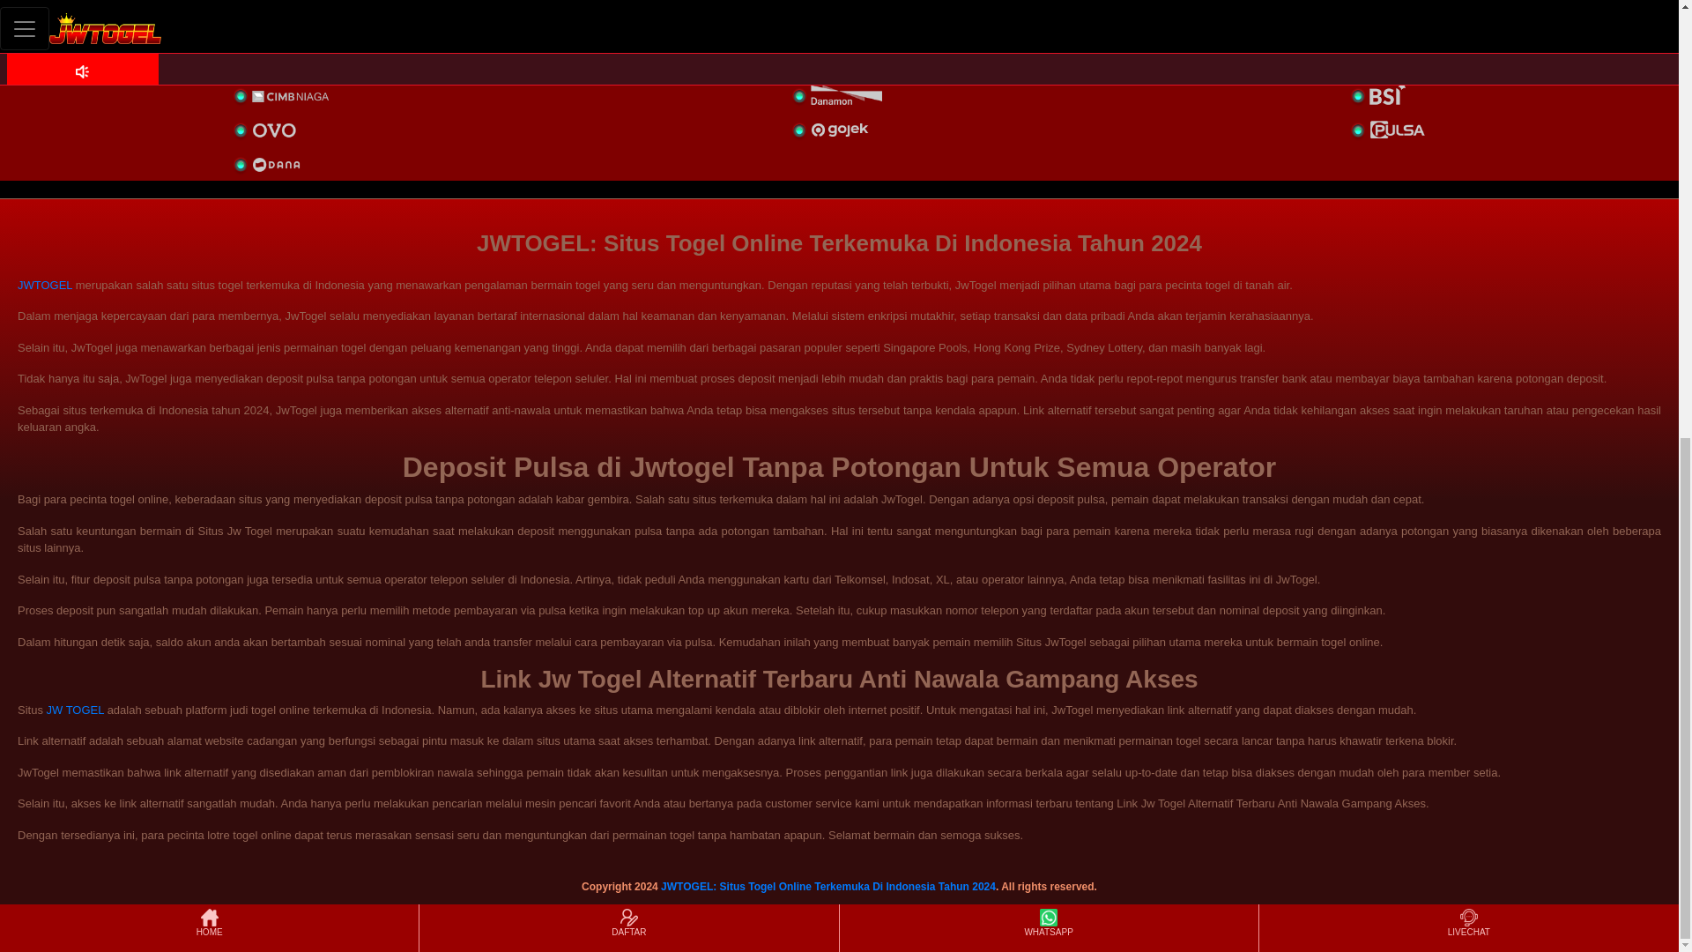  Describe the element at coordinates (1468, 120) in the screenshot. I see `LIVECHAT` at that location.